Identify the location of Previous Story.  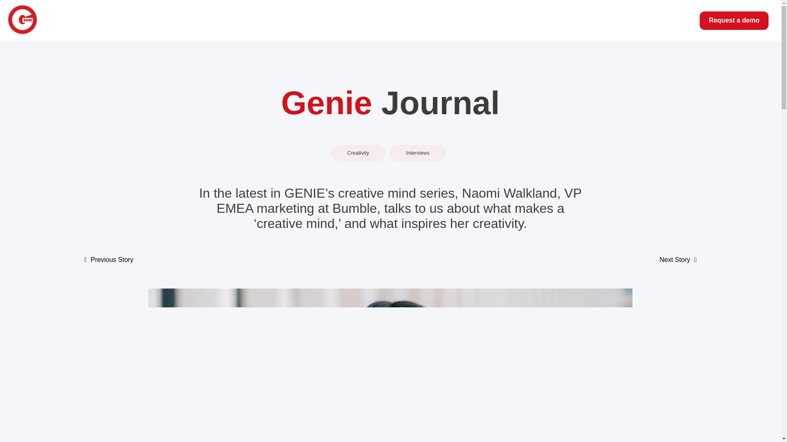
(111, 259).